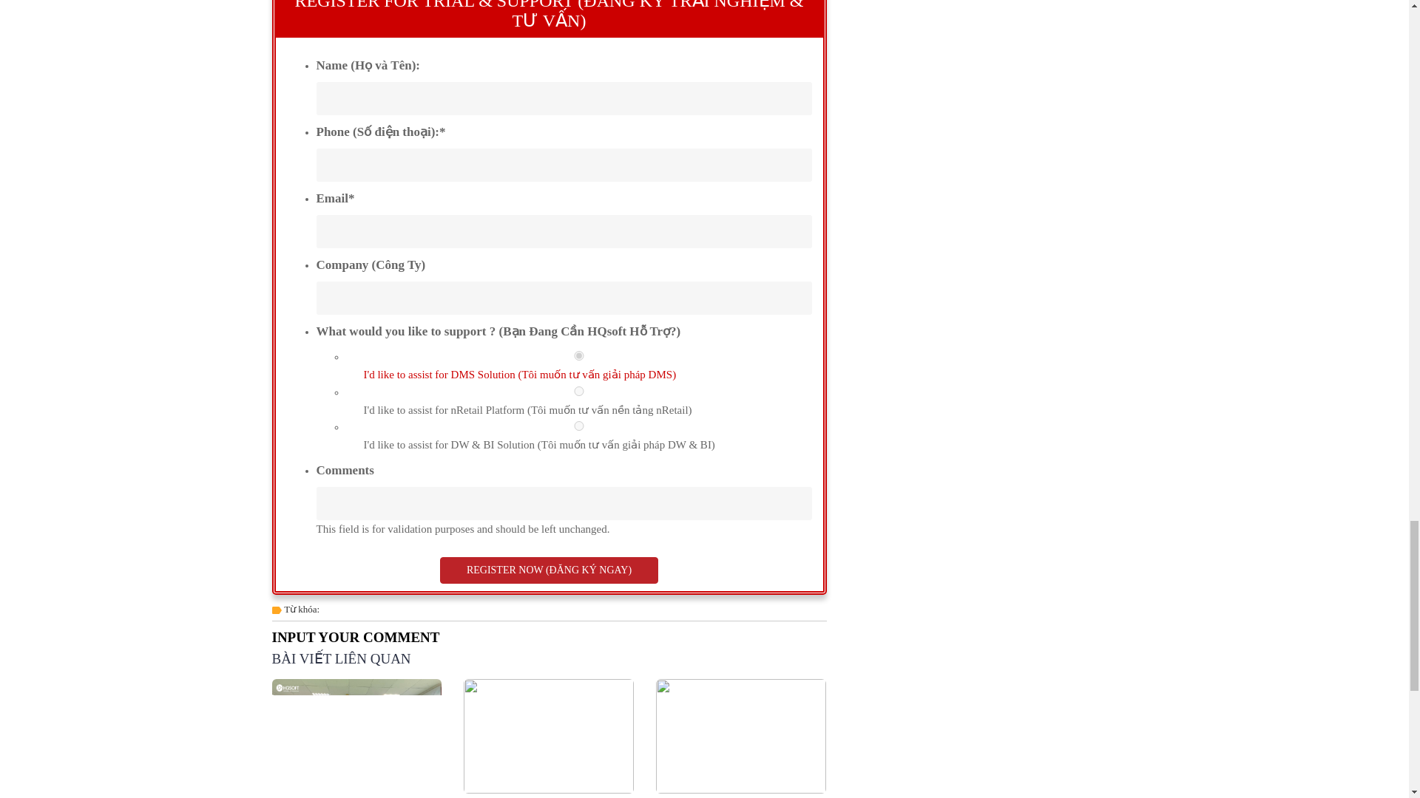 This screenshot has height=798, width=1420. What do you see at coordinates (579, 356) in the screenshot?
I see `DMS` at bounding box center [579, 356].